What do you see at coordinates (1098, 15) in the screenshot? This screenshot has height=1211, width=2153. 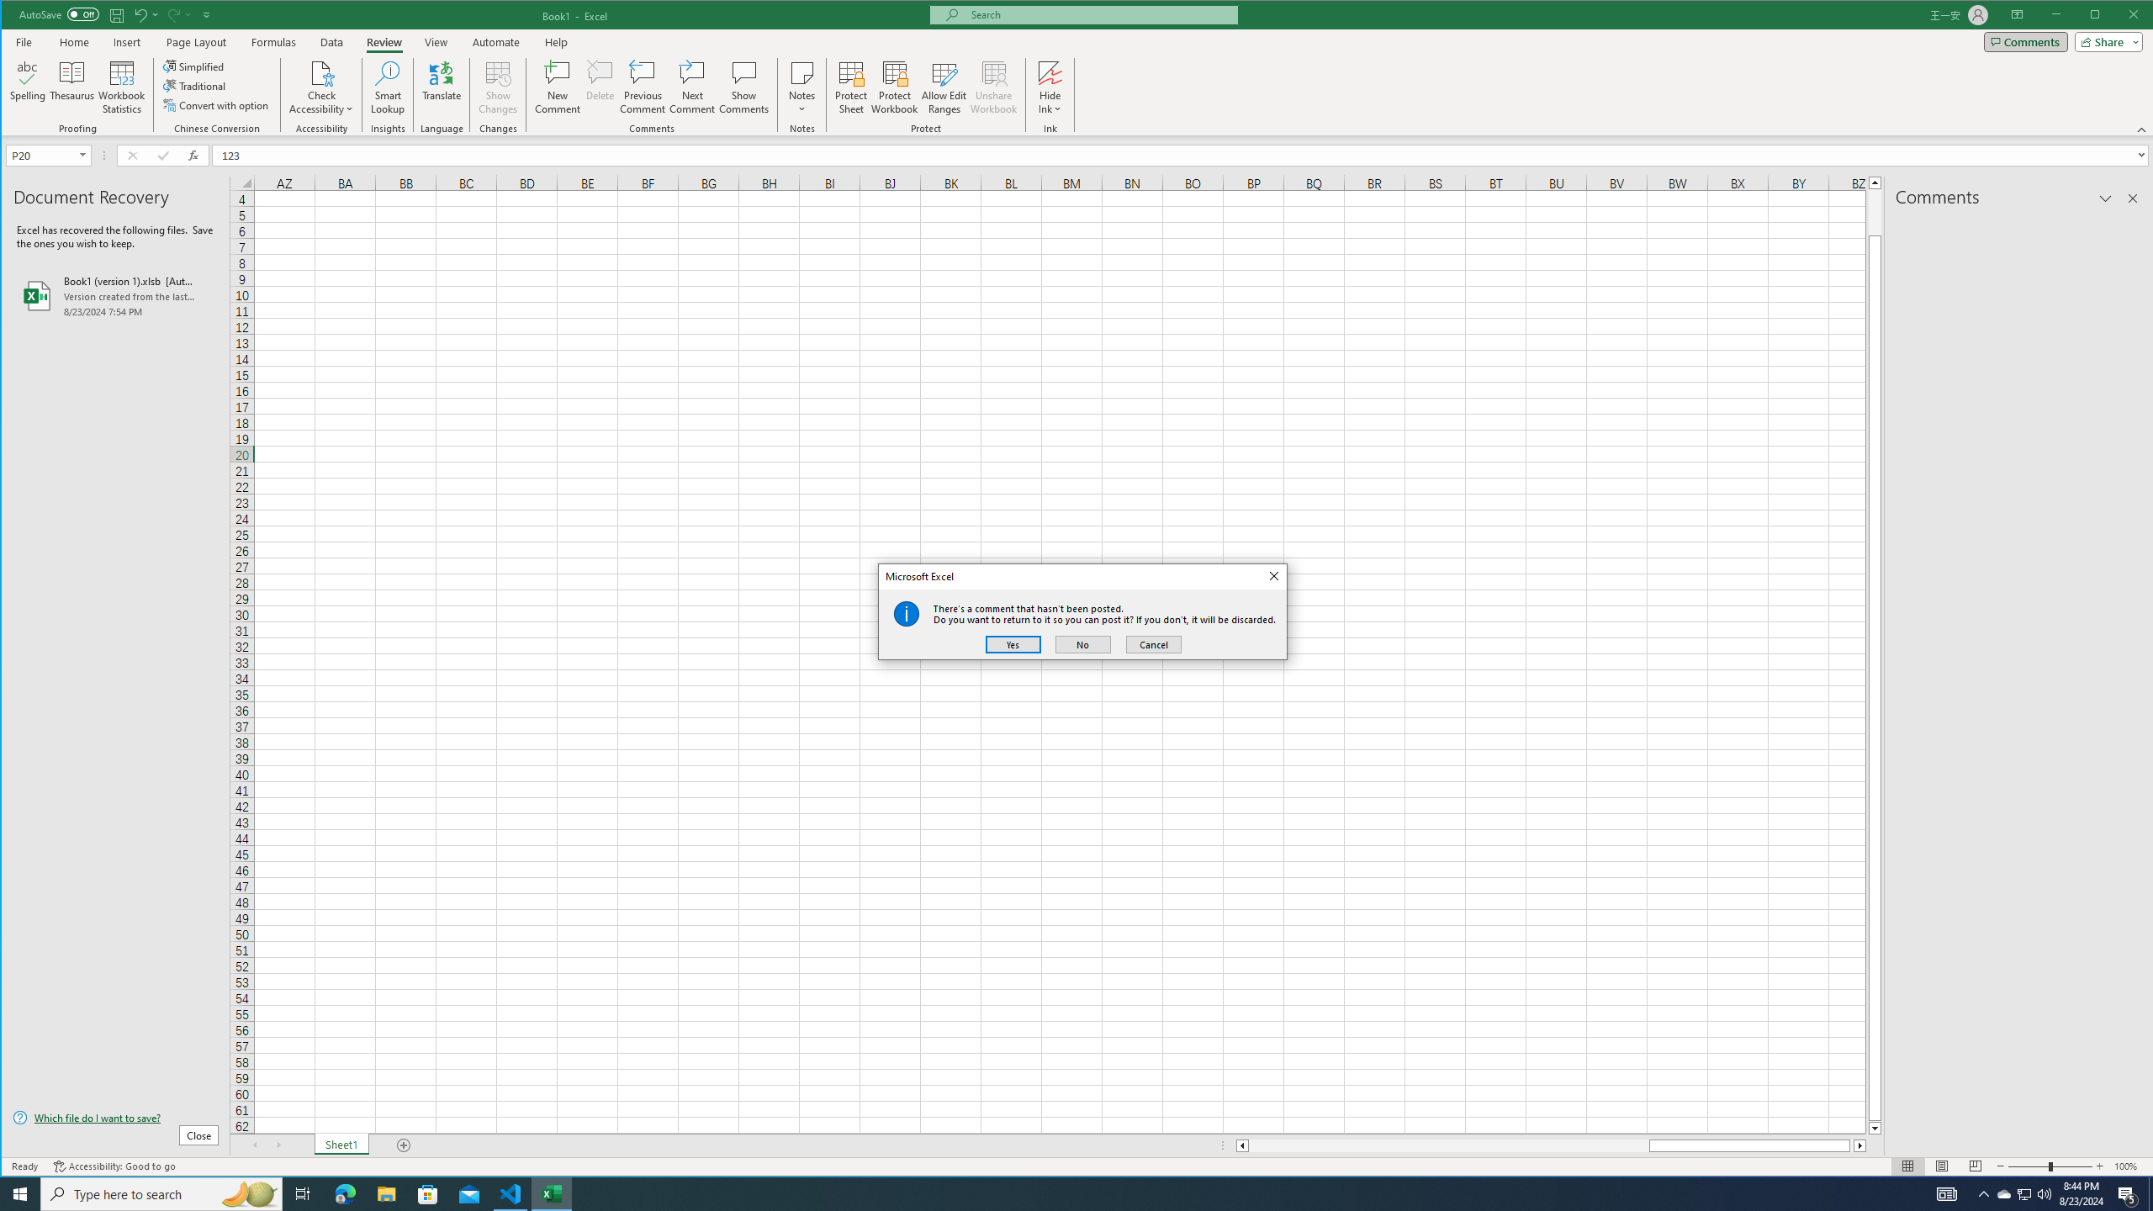 I see `Close pane` at bounding box center [1098, 15].